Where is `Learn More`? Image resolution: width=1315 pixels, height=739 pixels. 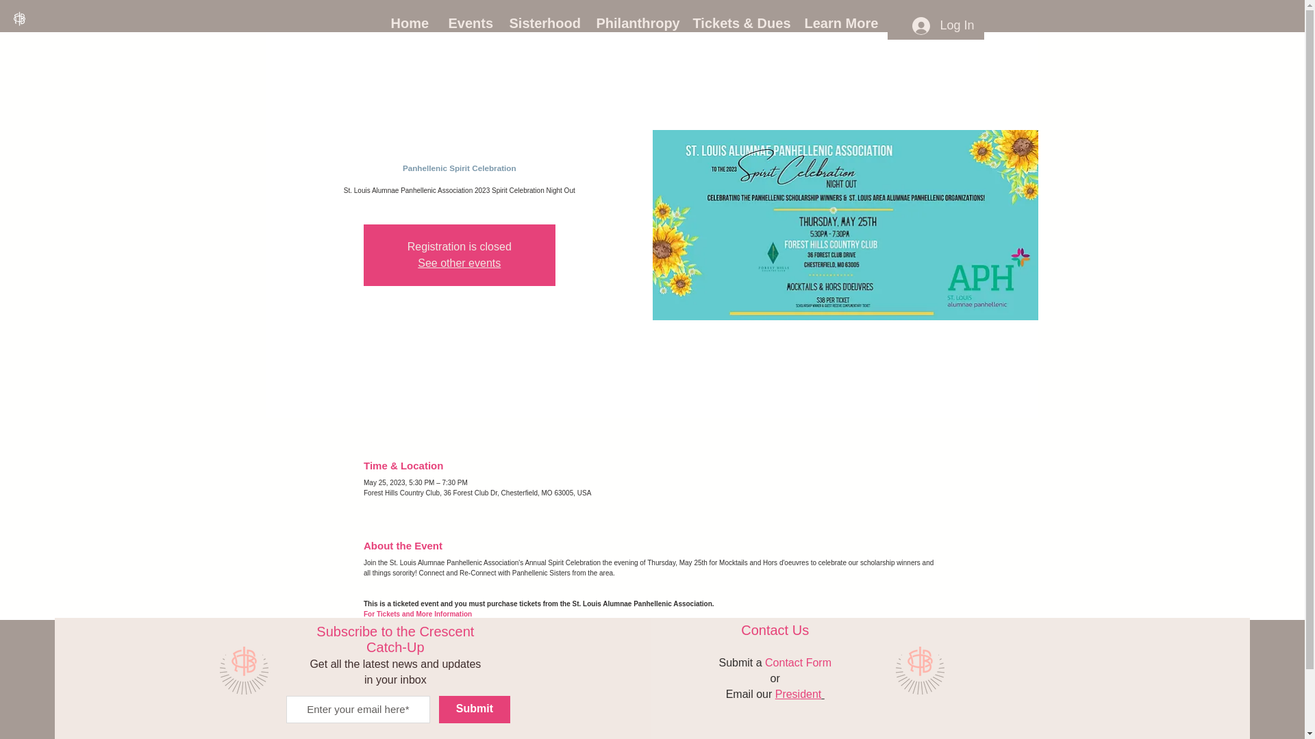
Learn More is located at coordinates (840, 23).